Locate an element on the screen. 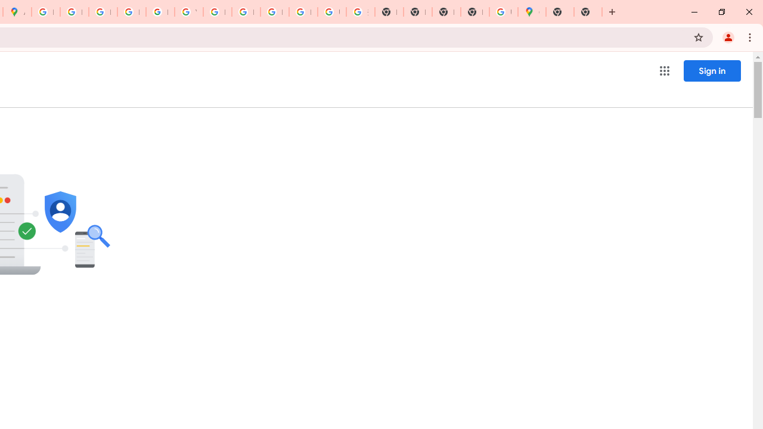 This screenshot has height=429, width=763. YouTube is located at coordinates (188, 12).